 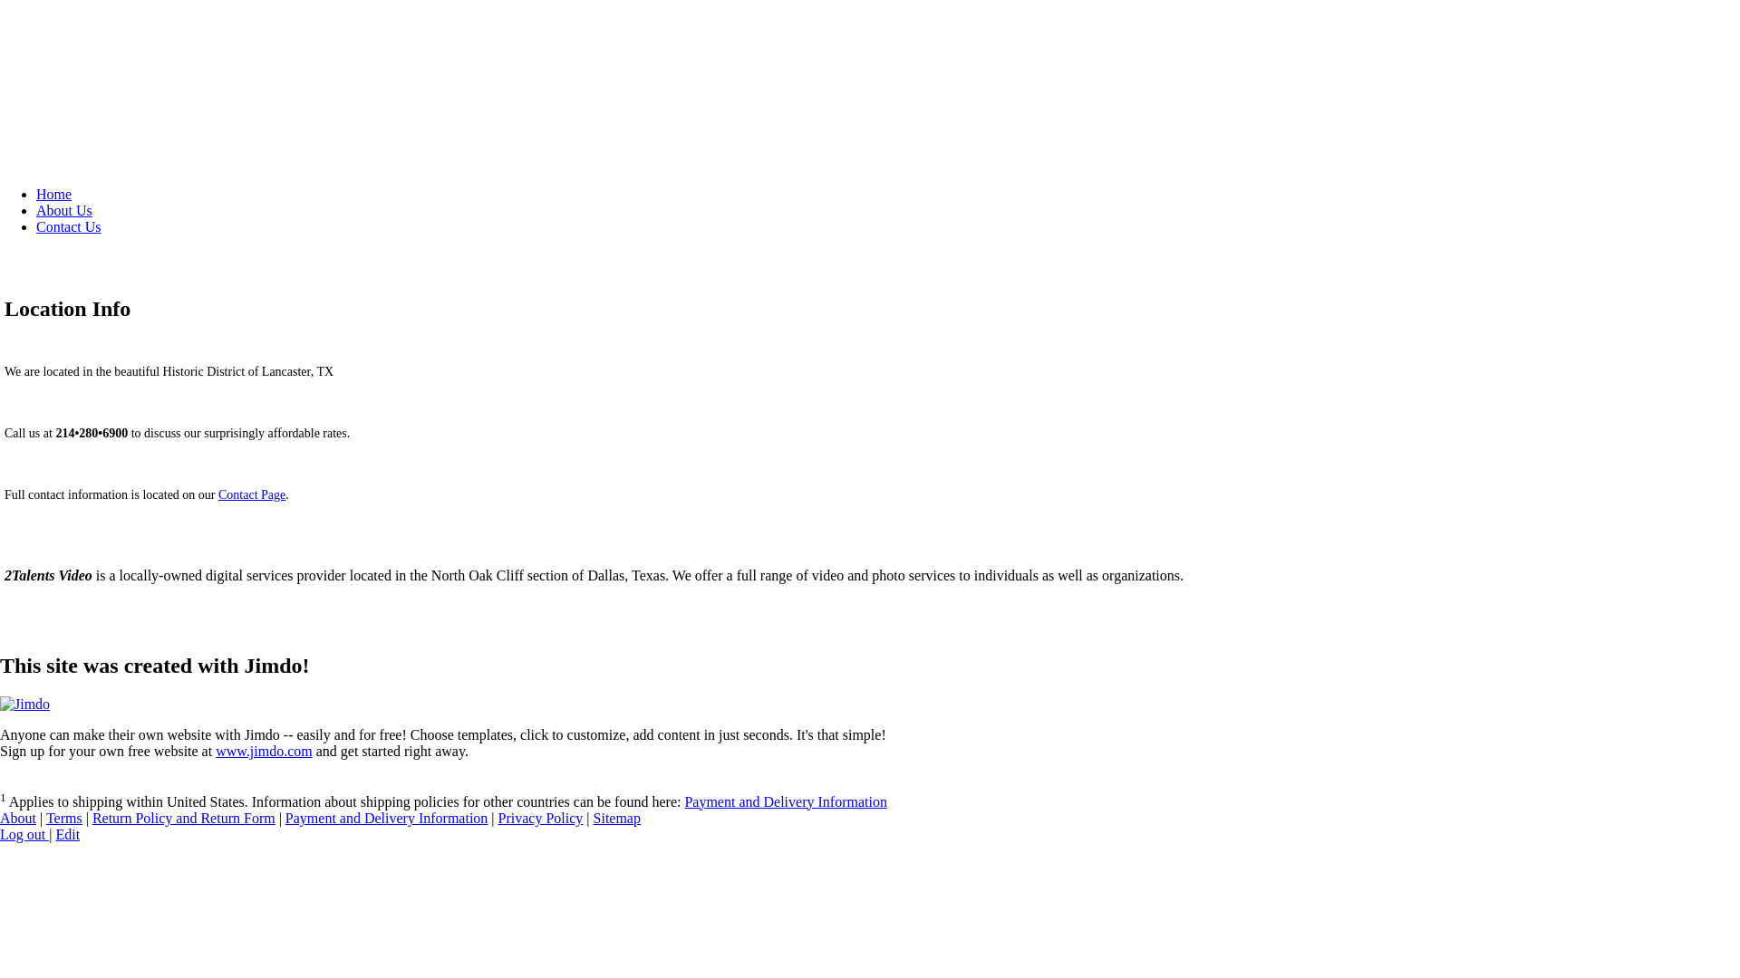 I want to click on www.jimdo.com, so click(x=265, y=752).